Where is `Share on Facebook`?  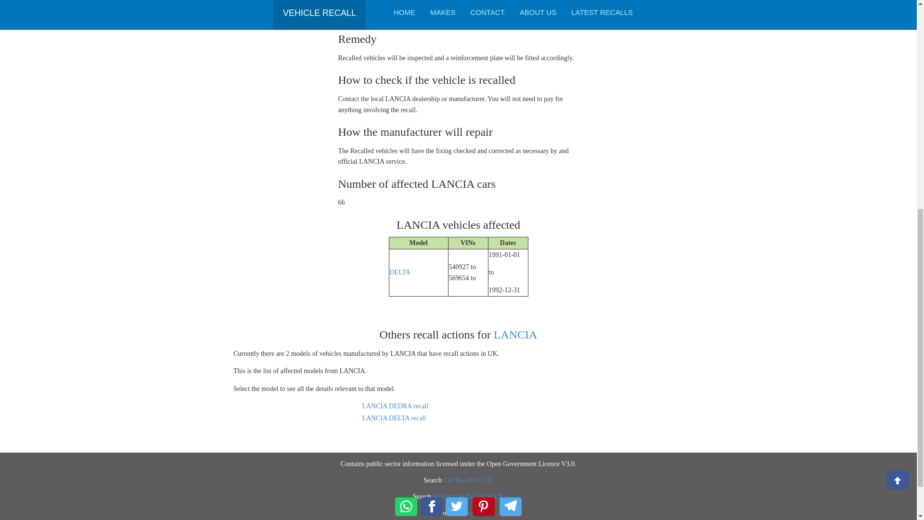
Share on Facebook is located at coordinates (431, 128).